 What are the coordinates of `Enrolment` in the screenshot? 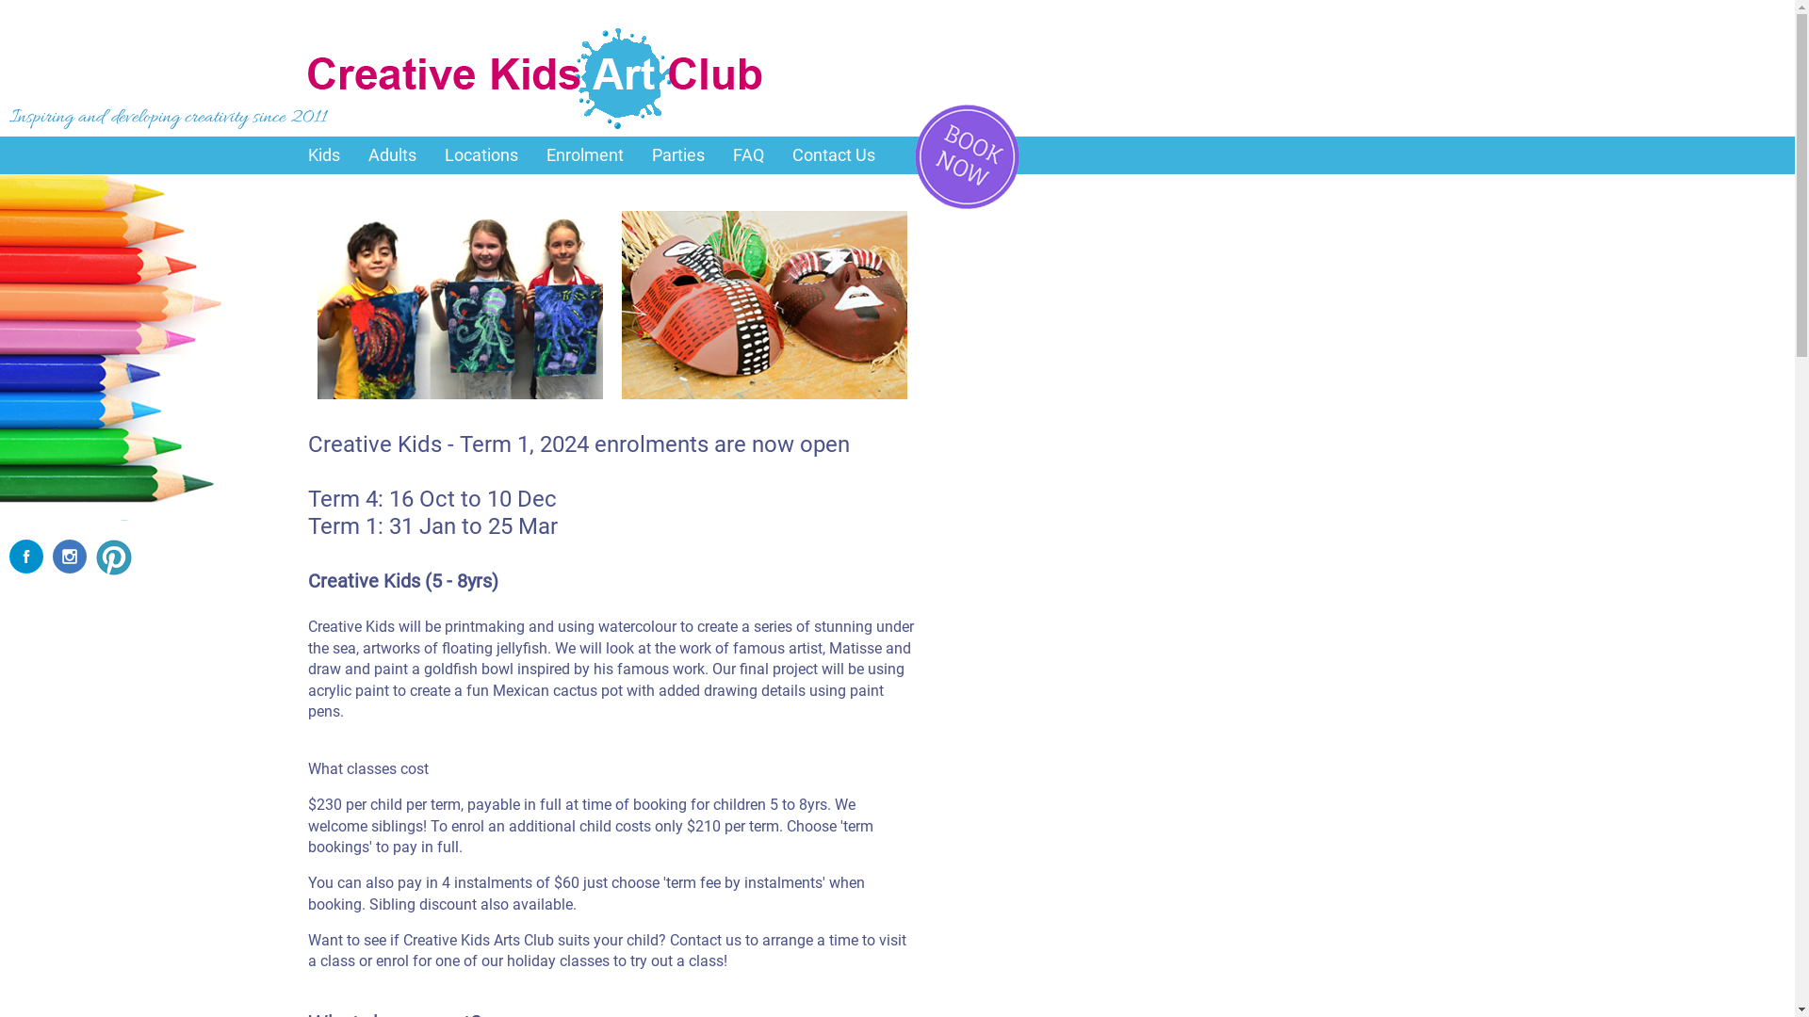 It's located at (585, 155).